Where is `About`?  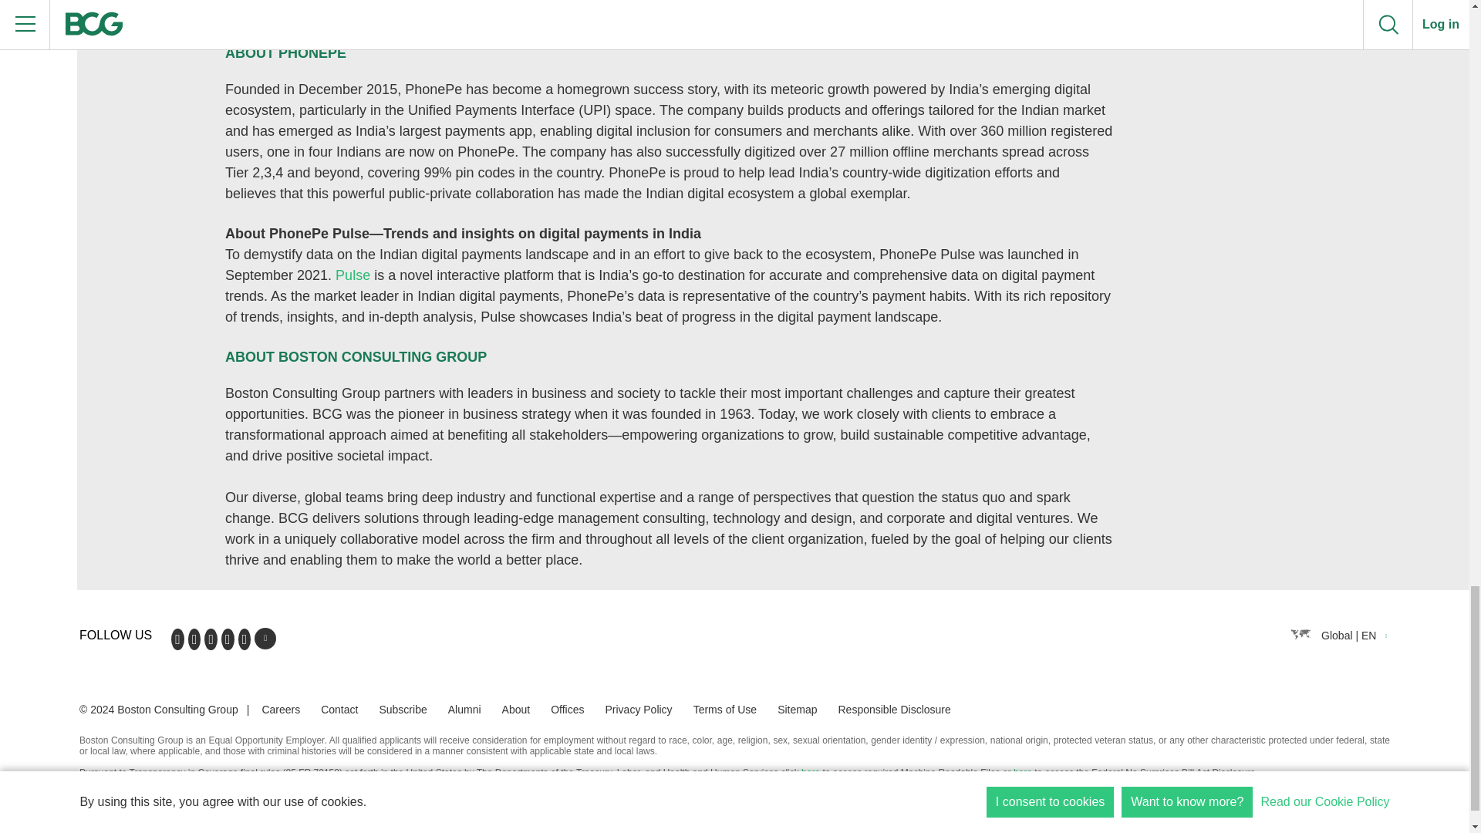
About is located at coordinates (515, 709).